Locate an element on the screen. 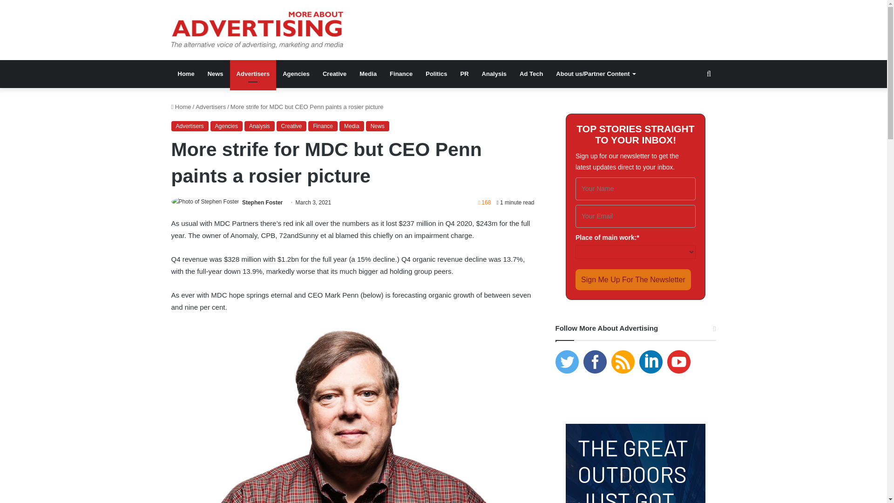 Image resolution: width=894 pixels, height=503 pixels. Ad Tech is located at coordinates (531, 74).